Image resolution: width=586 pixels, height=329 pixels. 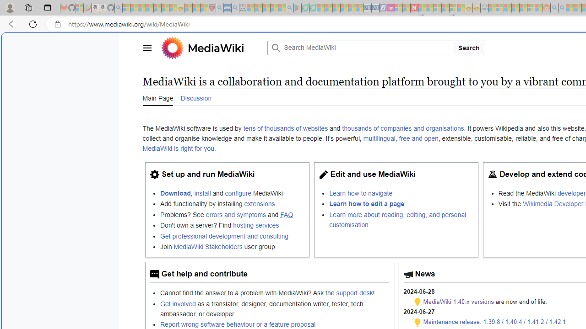 What do you see at coordinates (494, 322) in the screenshot?
I see `Maintenance release: 1.39.8 / 1.40.4 / 1.41.2 / 1.42.1` at bounding box center [494, 322].